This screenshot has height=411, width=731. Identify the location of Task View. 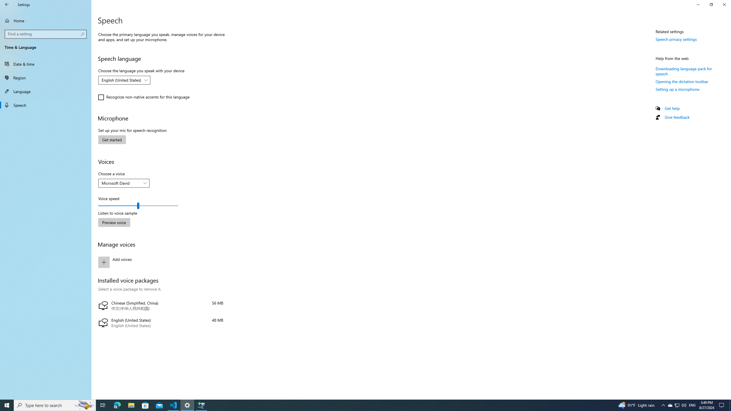
(670, 405).